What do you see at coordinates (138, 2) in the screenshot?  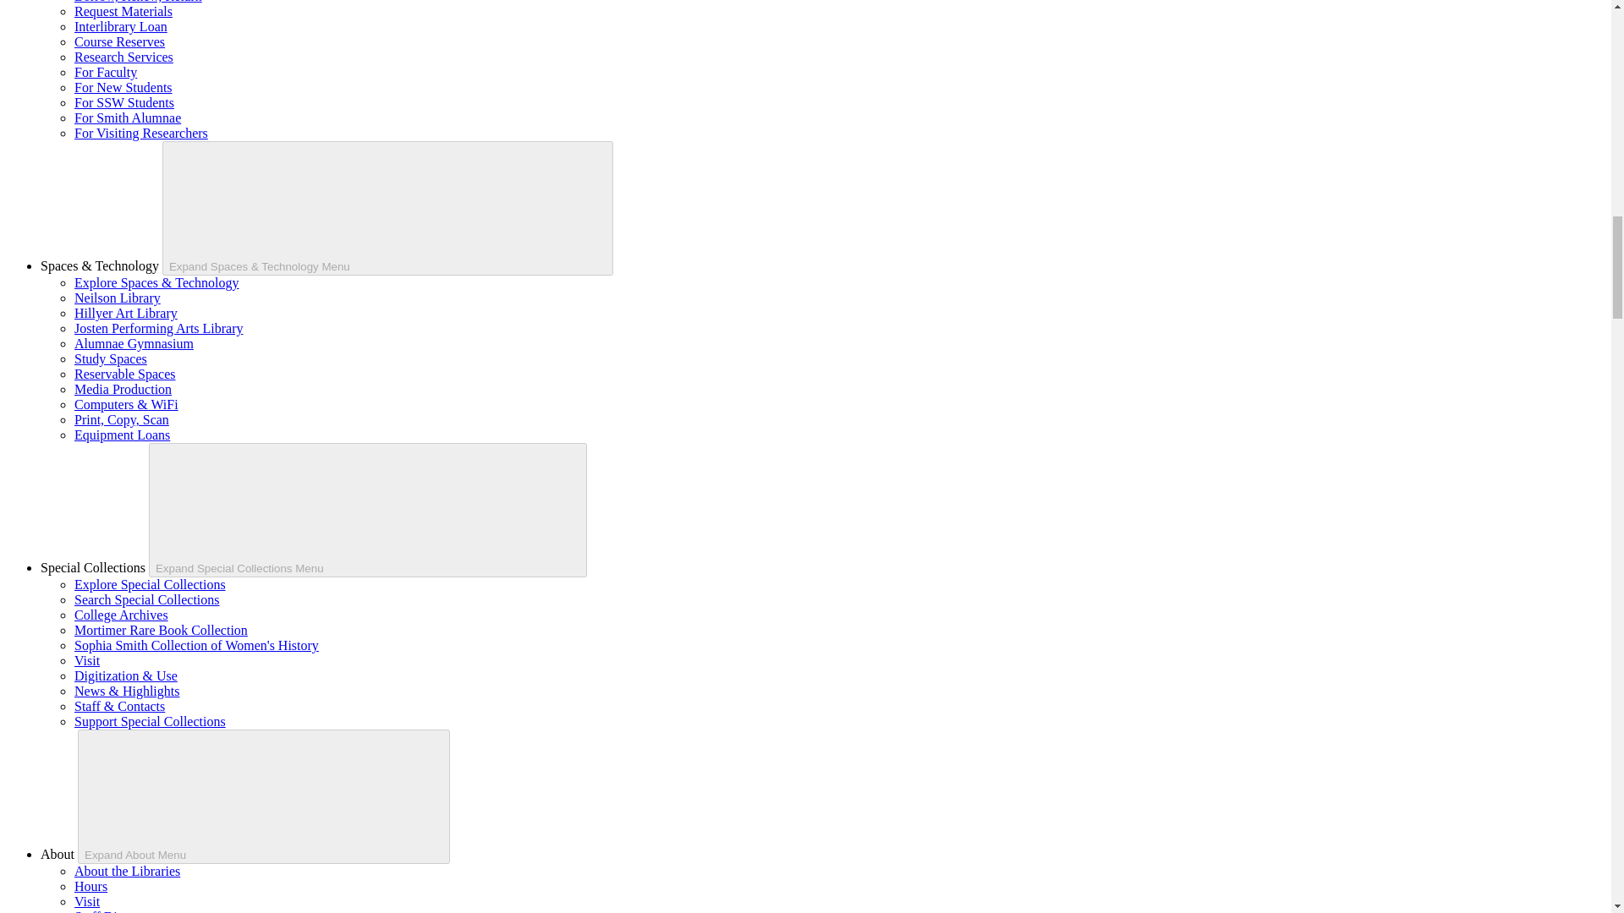 I see `Borrow, Renew, Return` at bounding box center [138, 2].